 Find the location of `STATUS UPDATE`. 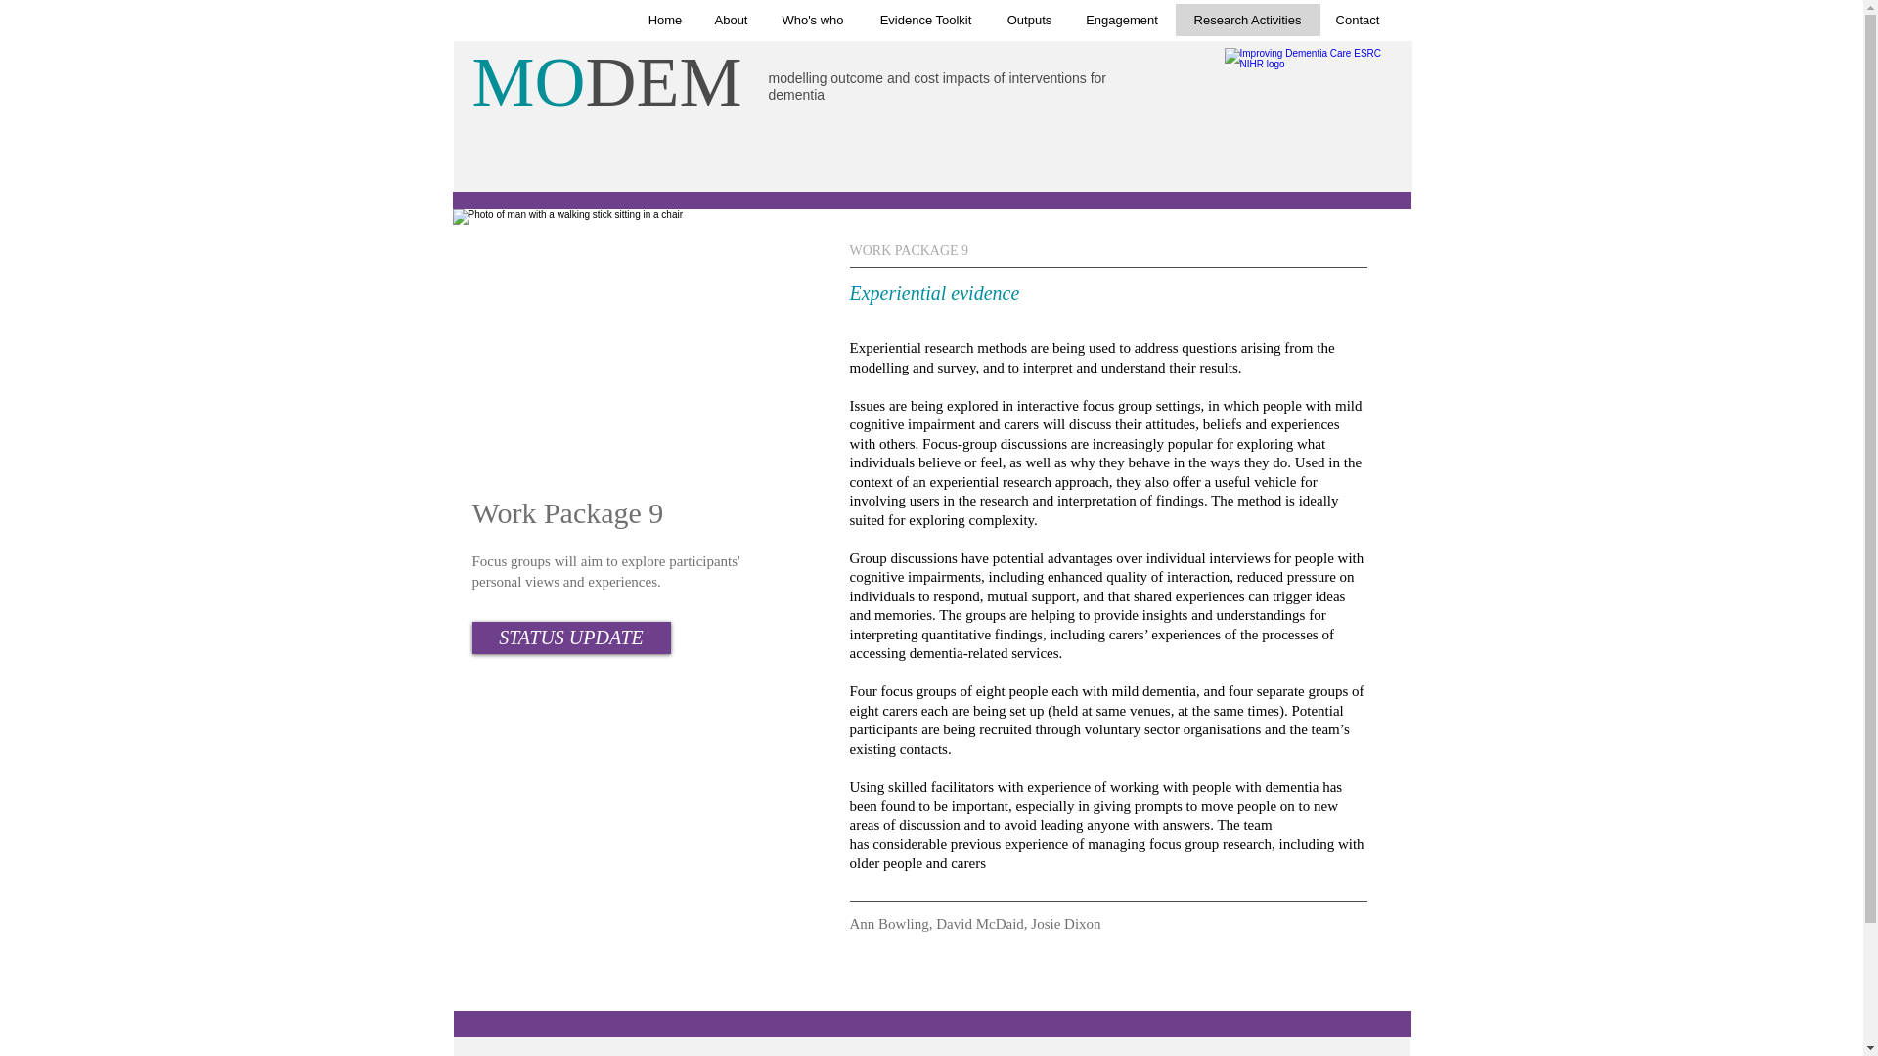

STATUS UPDATE is located at coordinates (570, 638).